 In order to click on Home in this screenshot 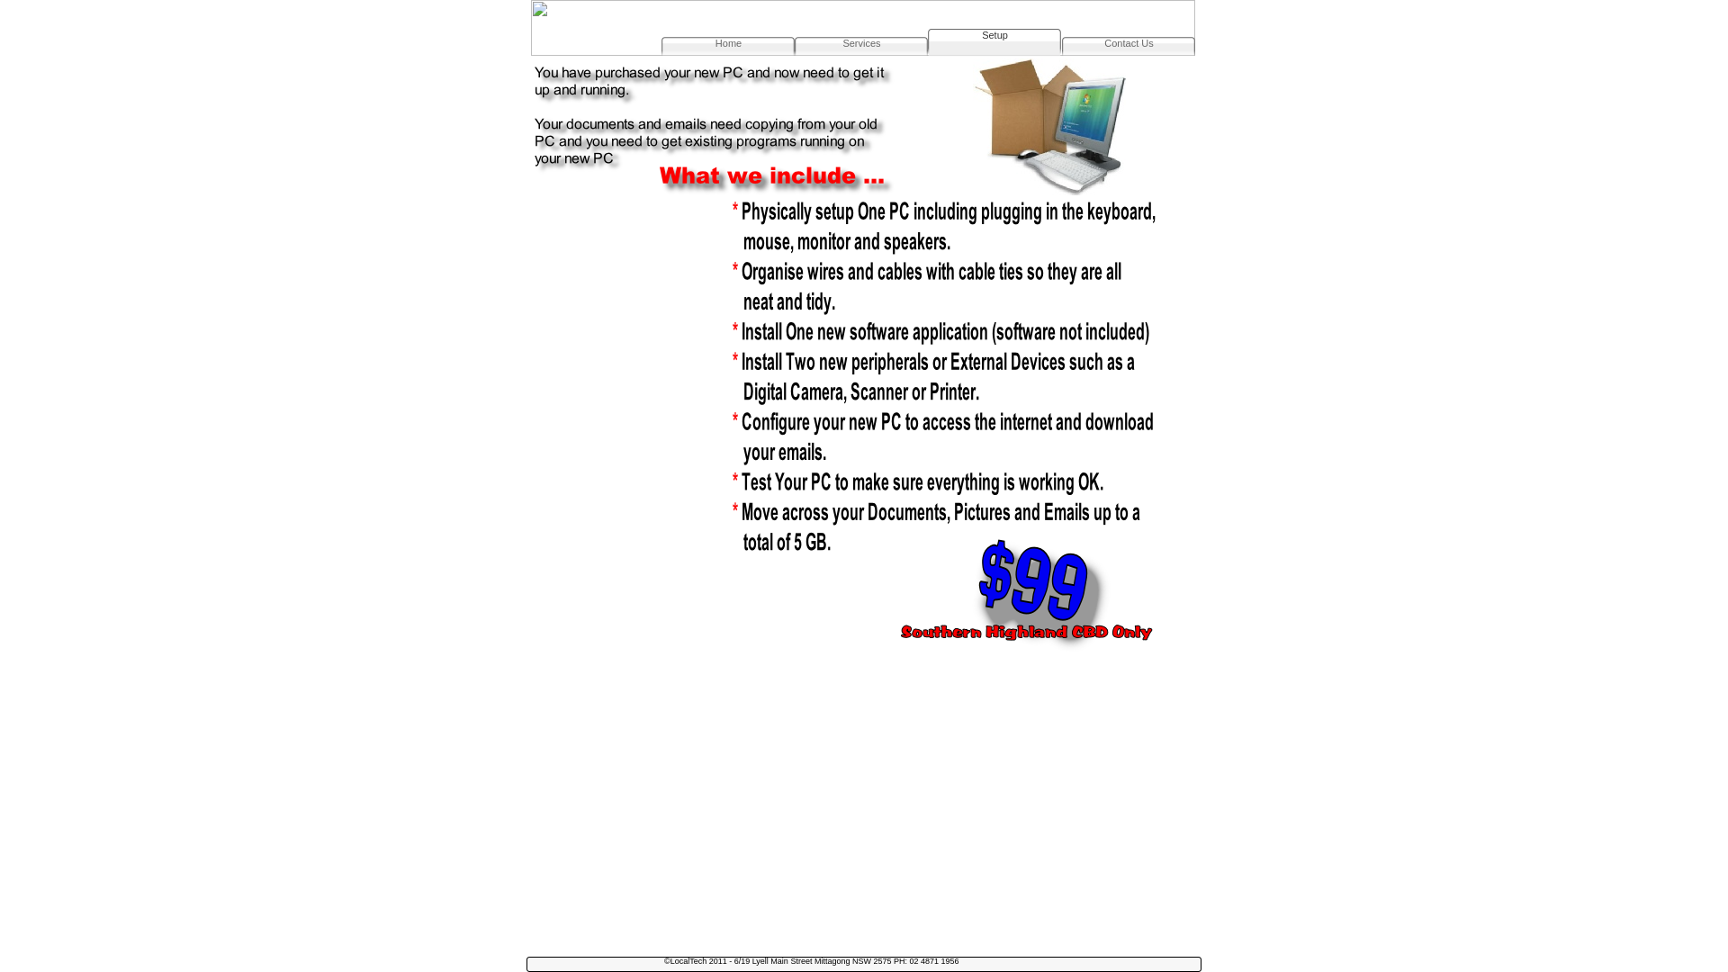, I will do `click(728, 43)`.